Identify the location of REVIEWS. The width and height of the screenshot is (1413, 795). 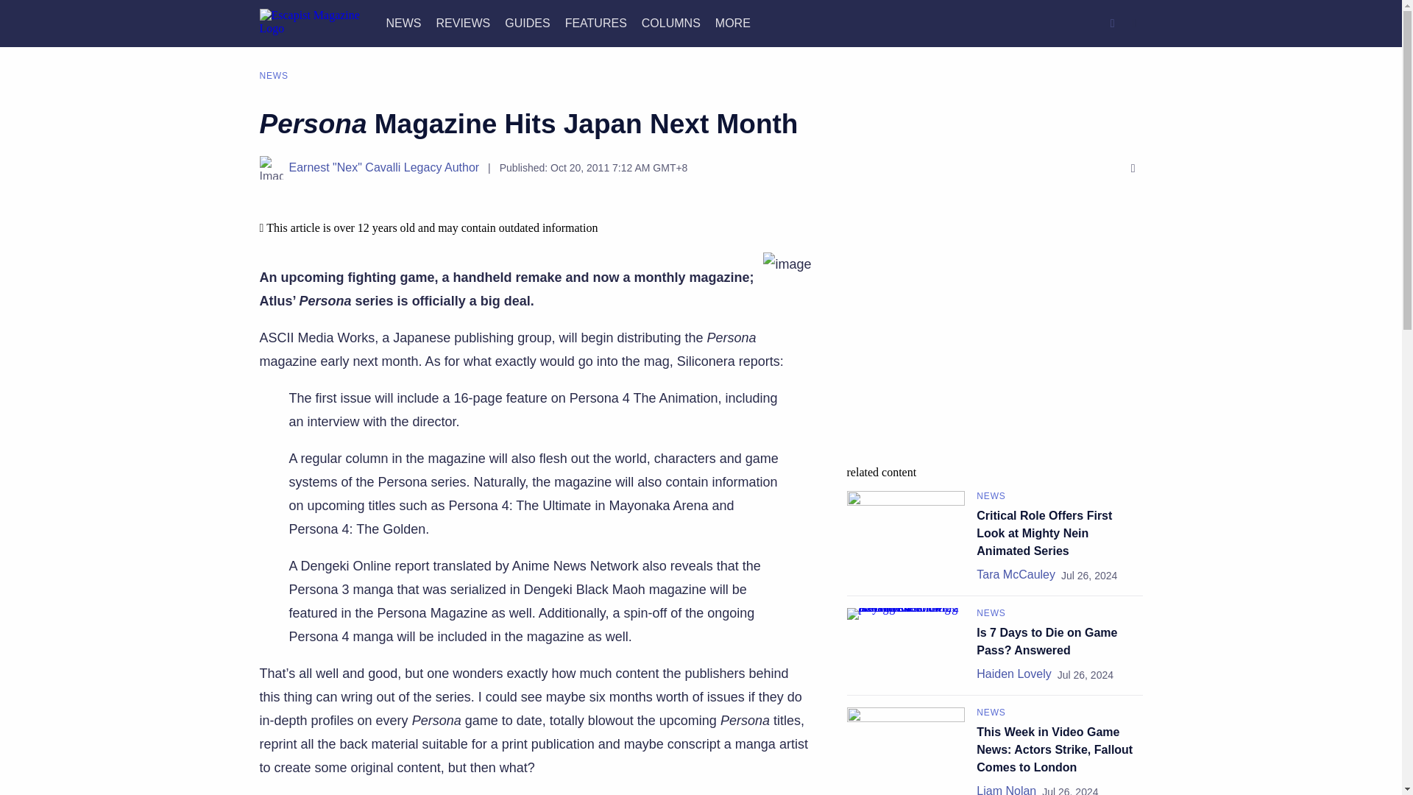
(462, 22).